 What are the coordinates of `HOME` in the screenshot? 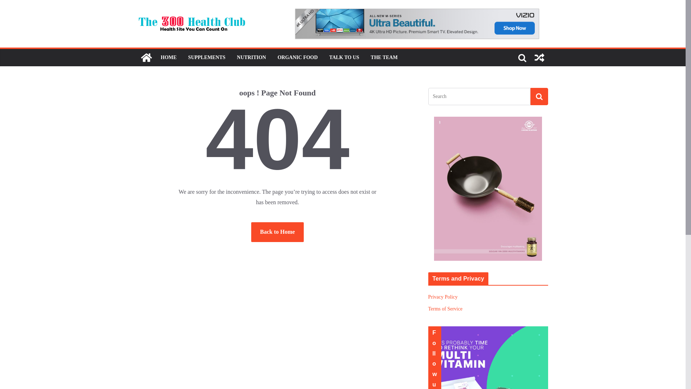 It's located at (168, 58).